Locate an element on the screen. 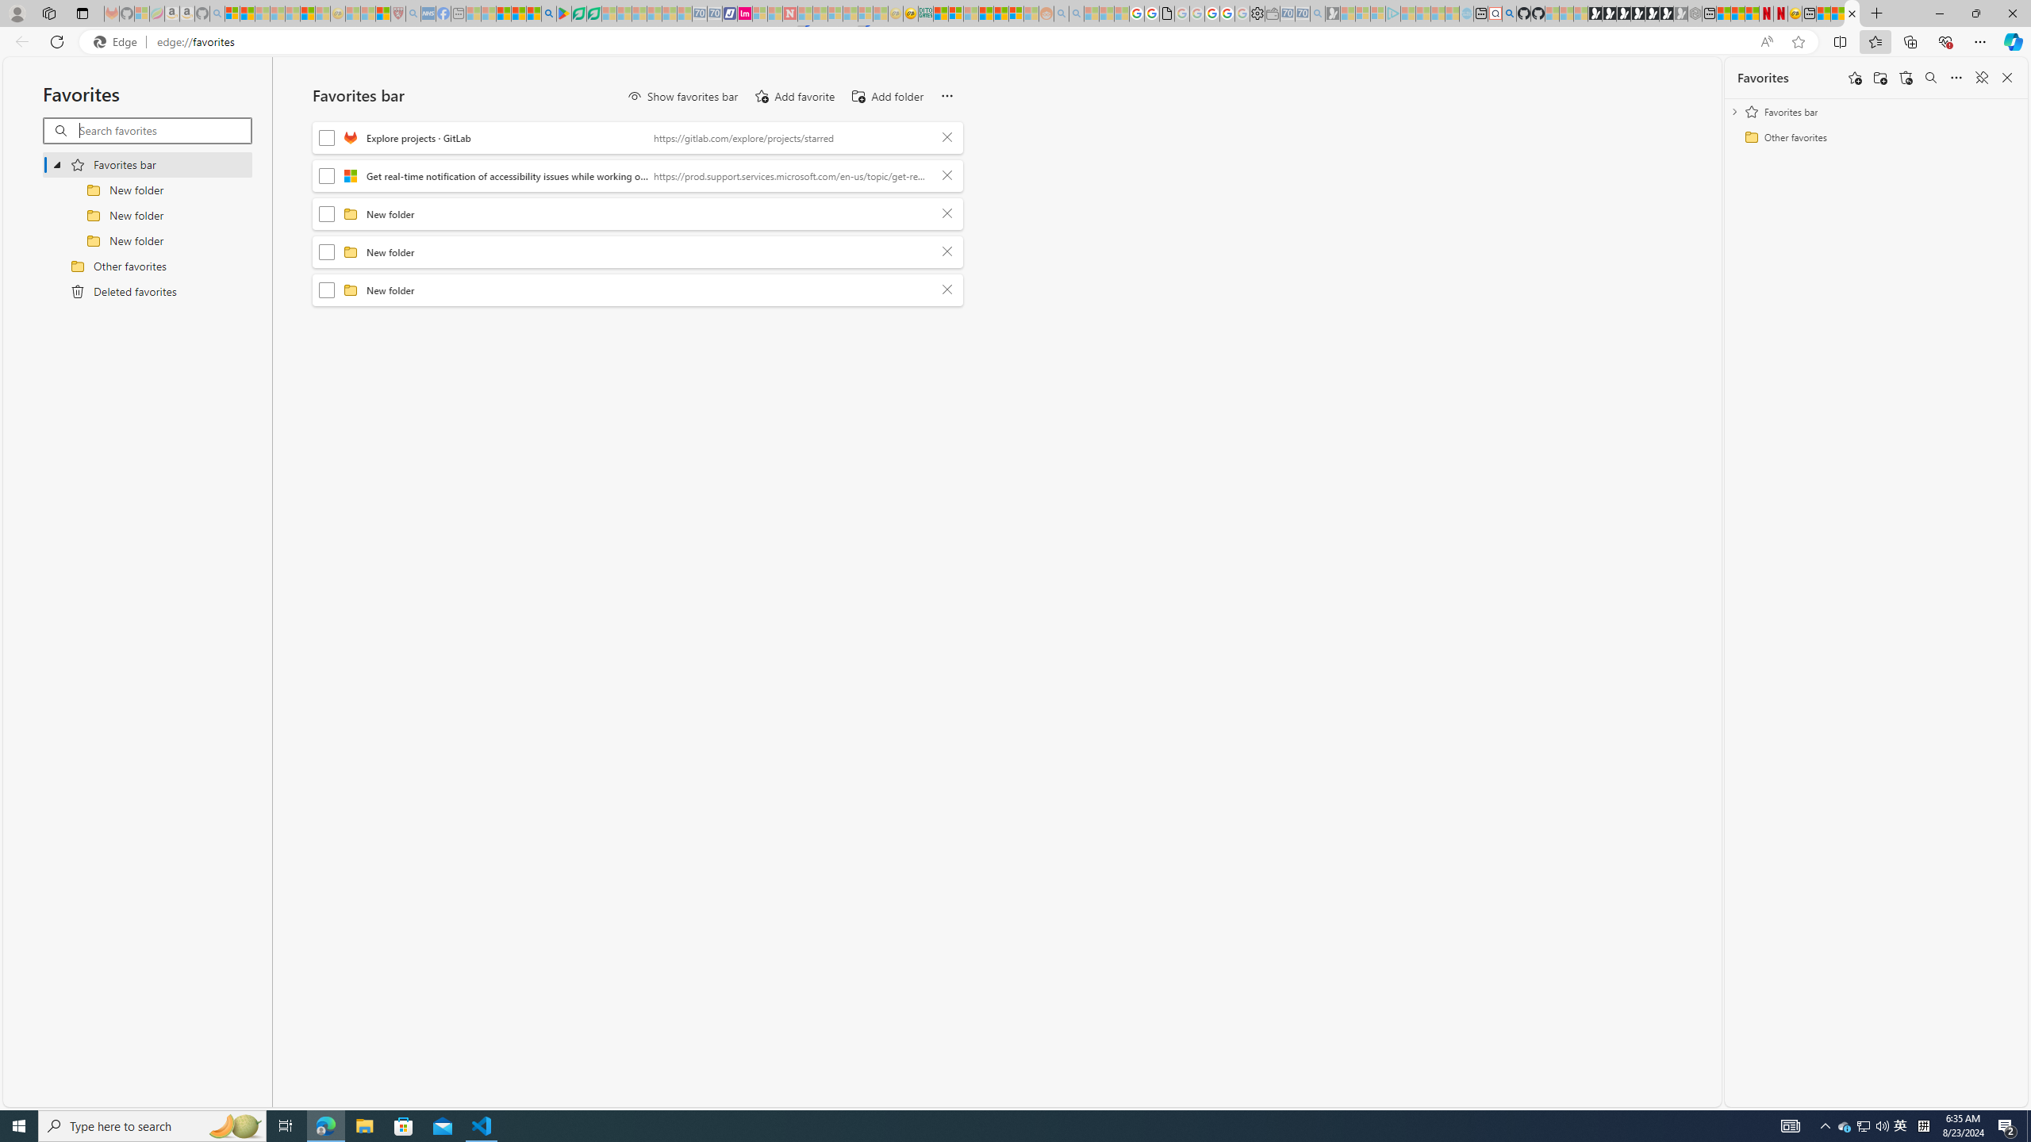 The image size is (2031, 1142). Tab actions menu is located at coordinates (83, 13).